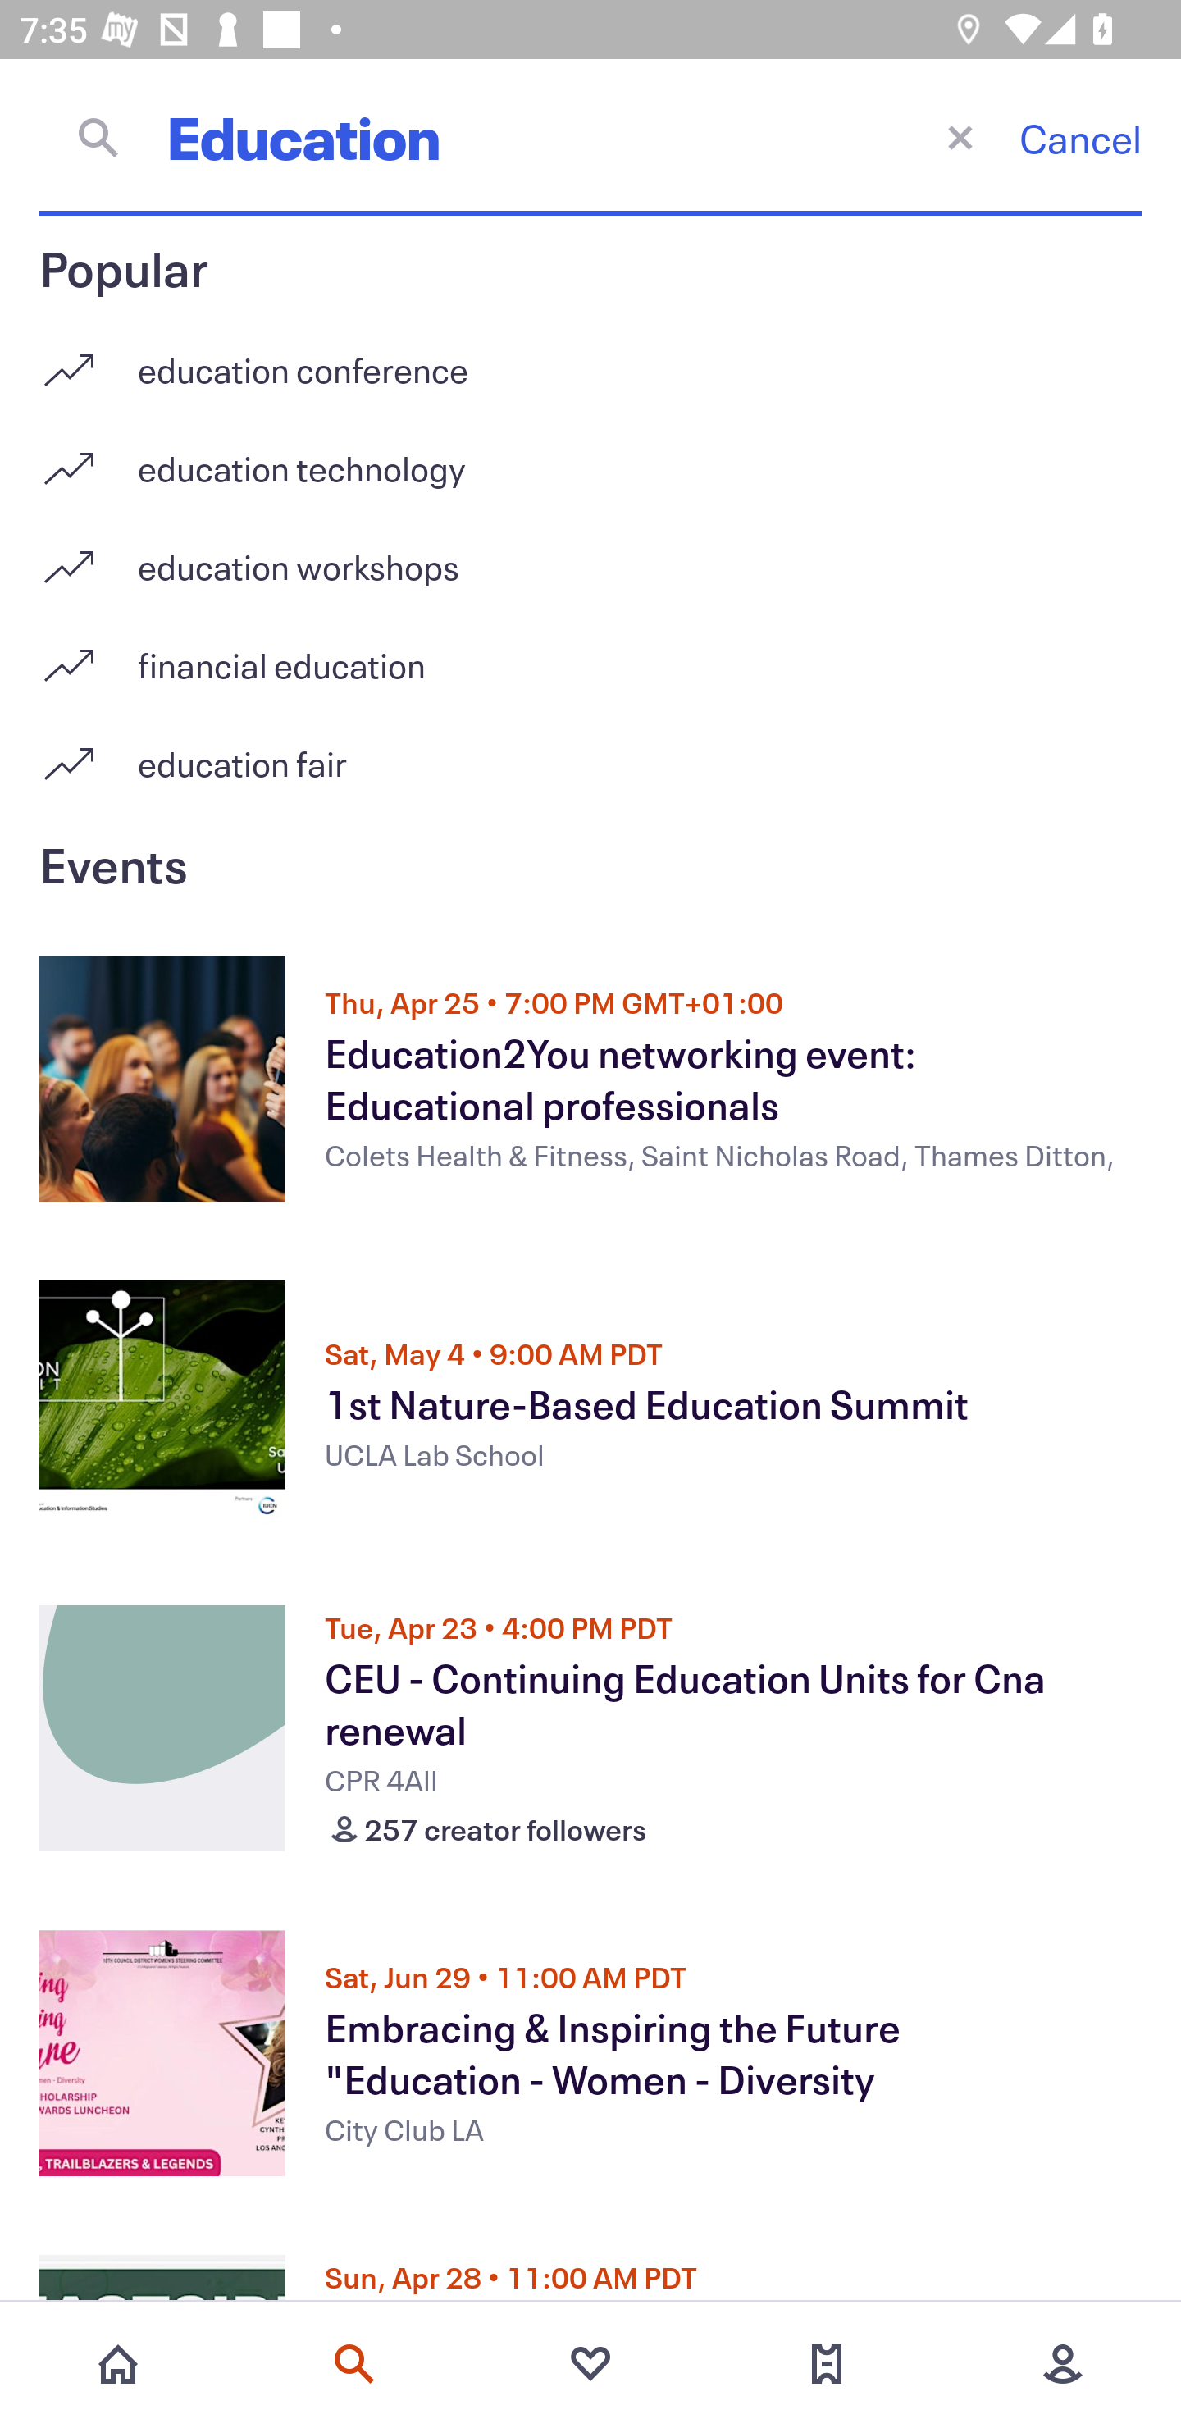 The image size is (1181, 2428). What do you see at coordinates (1080, 138) in the screenshot?
I see `Cancel` at bounding box center [1080, 138].